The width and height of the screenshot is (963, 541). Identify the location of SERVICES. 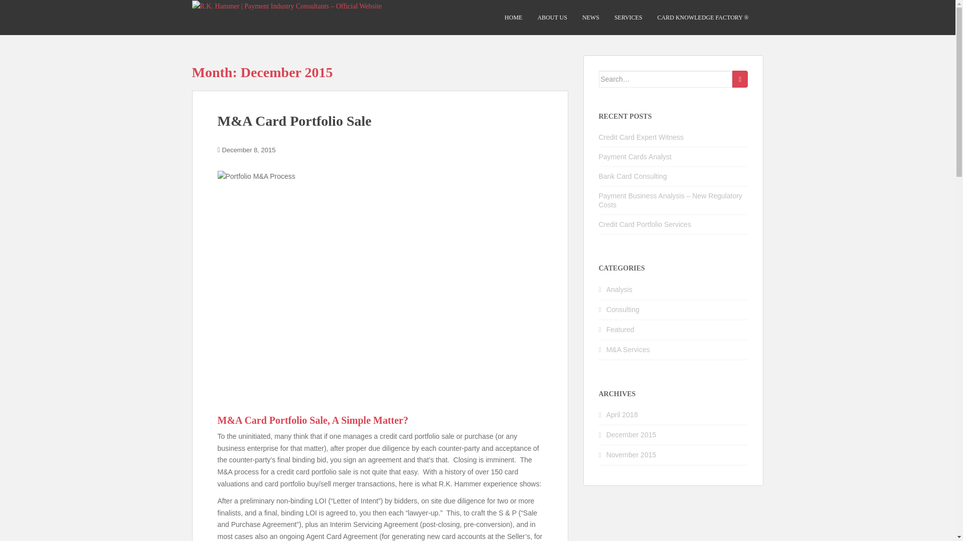
(628, 18).